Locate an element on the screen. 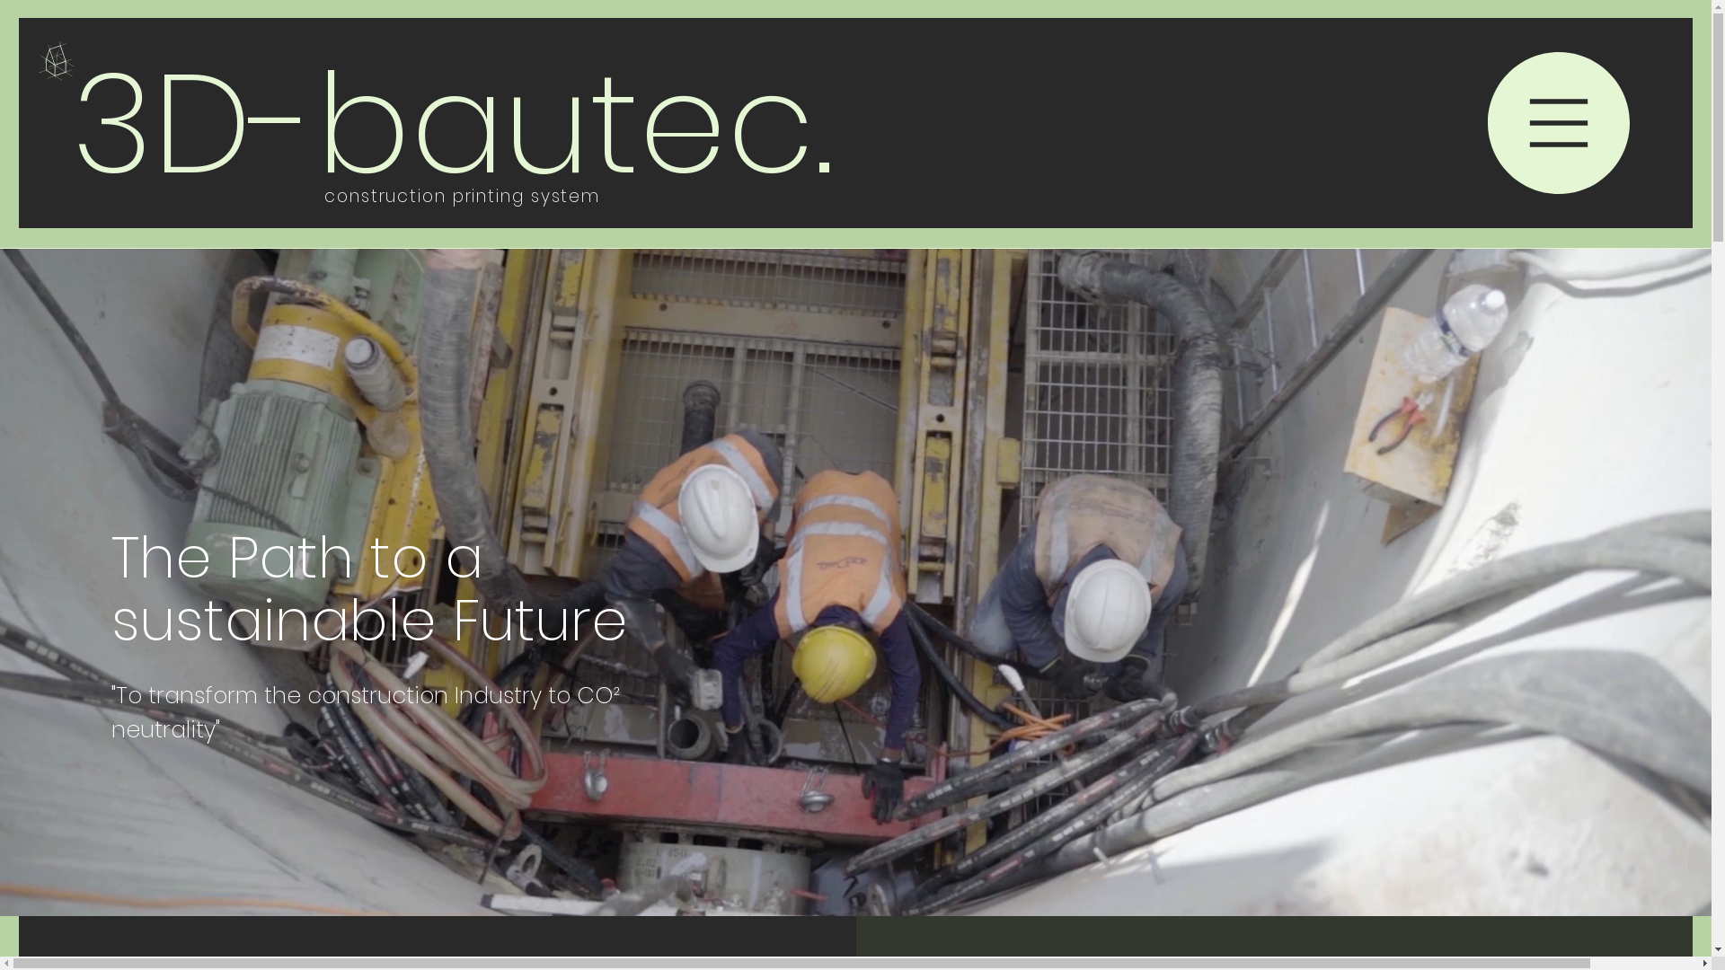 The height and width of the screenshot is (970, 1725). construction printing system is located at coordinates (462, 196).